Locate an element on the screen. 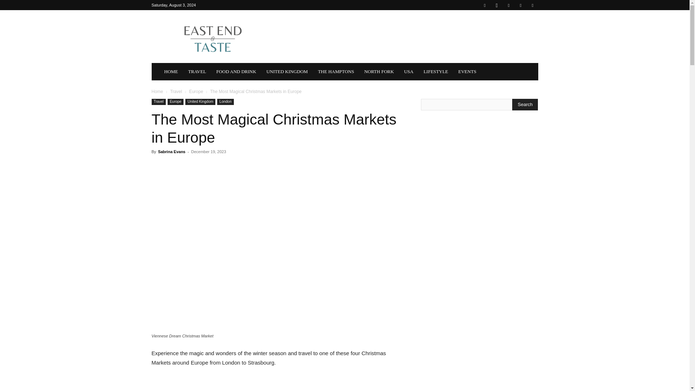 The width and height of the screenshot is (695, 391). Instagram is located at coordinates (497, 5).